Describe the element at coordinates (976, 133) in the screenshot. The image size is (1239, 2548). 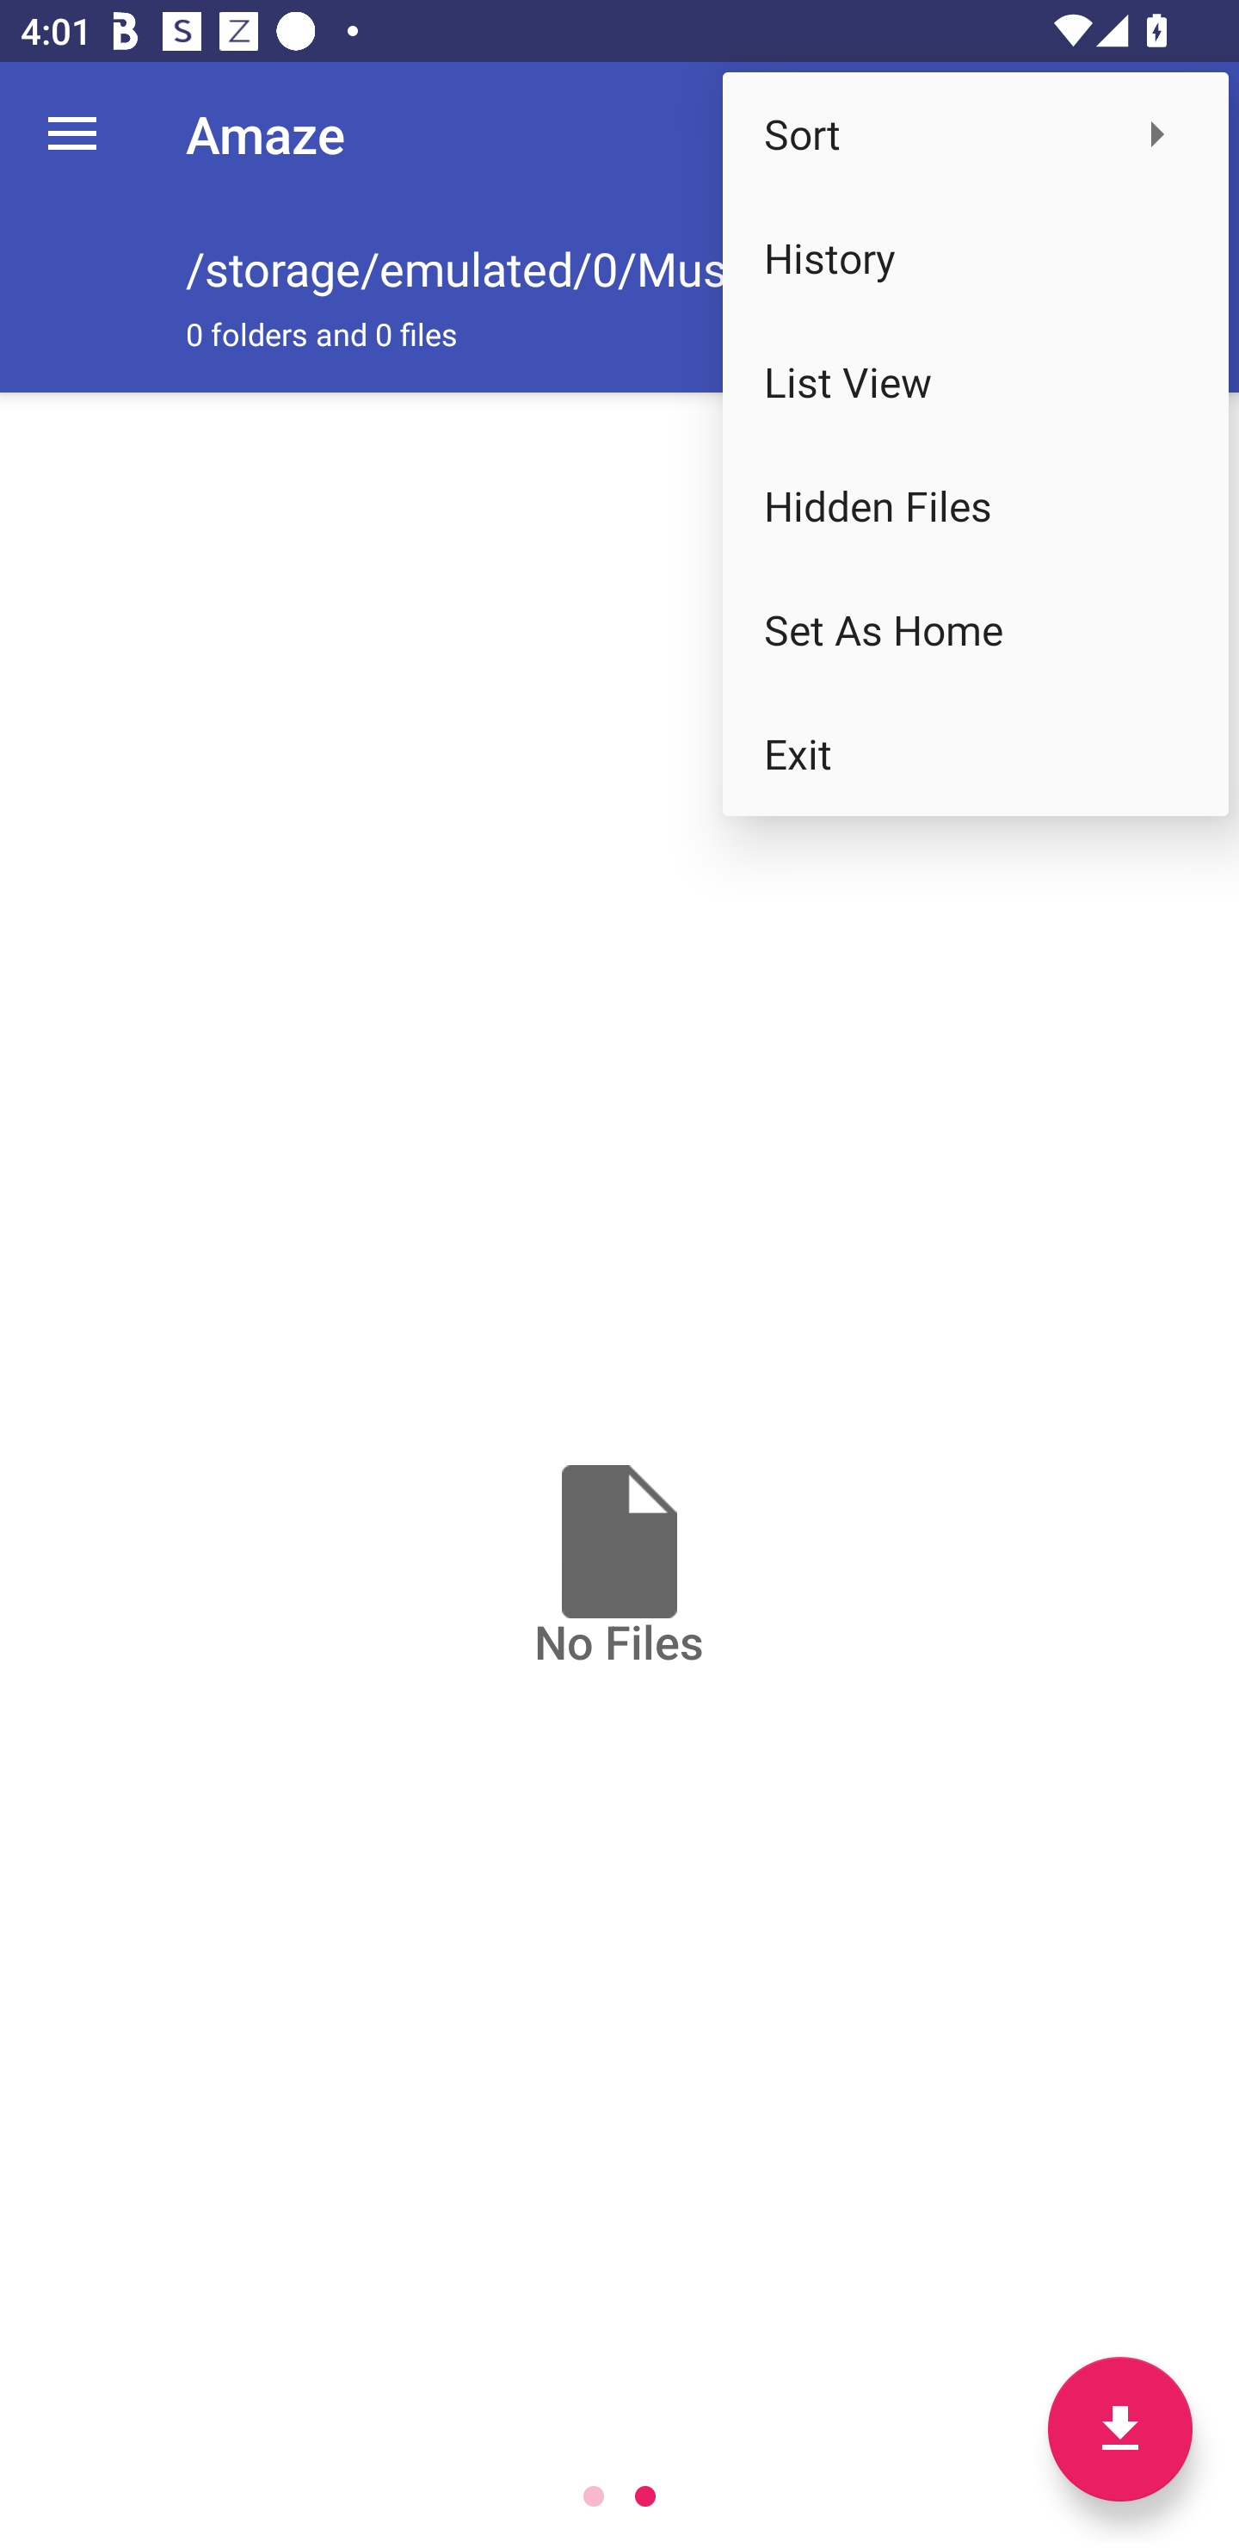
I see `Sort` at that location.